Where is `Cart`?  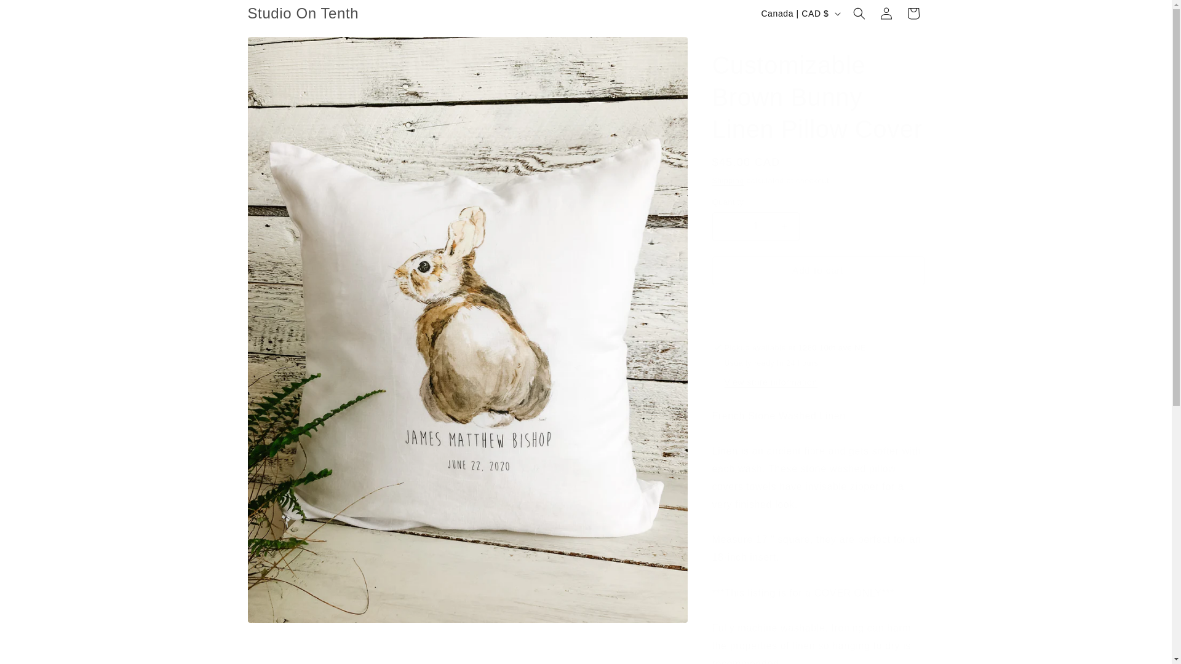
Cart is located at coordinates (912, 14).